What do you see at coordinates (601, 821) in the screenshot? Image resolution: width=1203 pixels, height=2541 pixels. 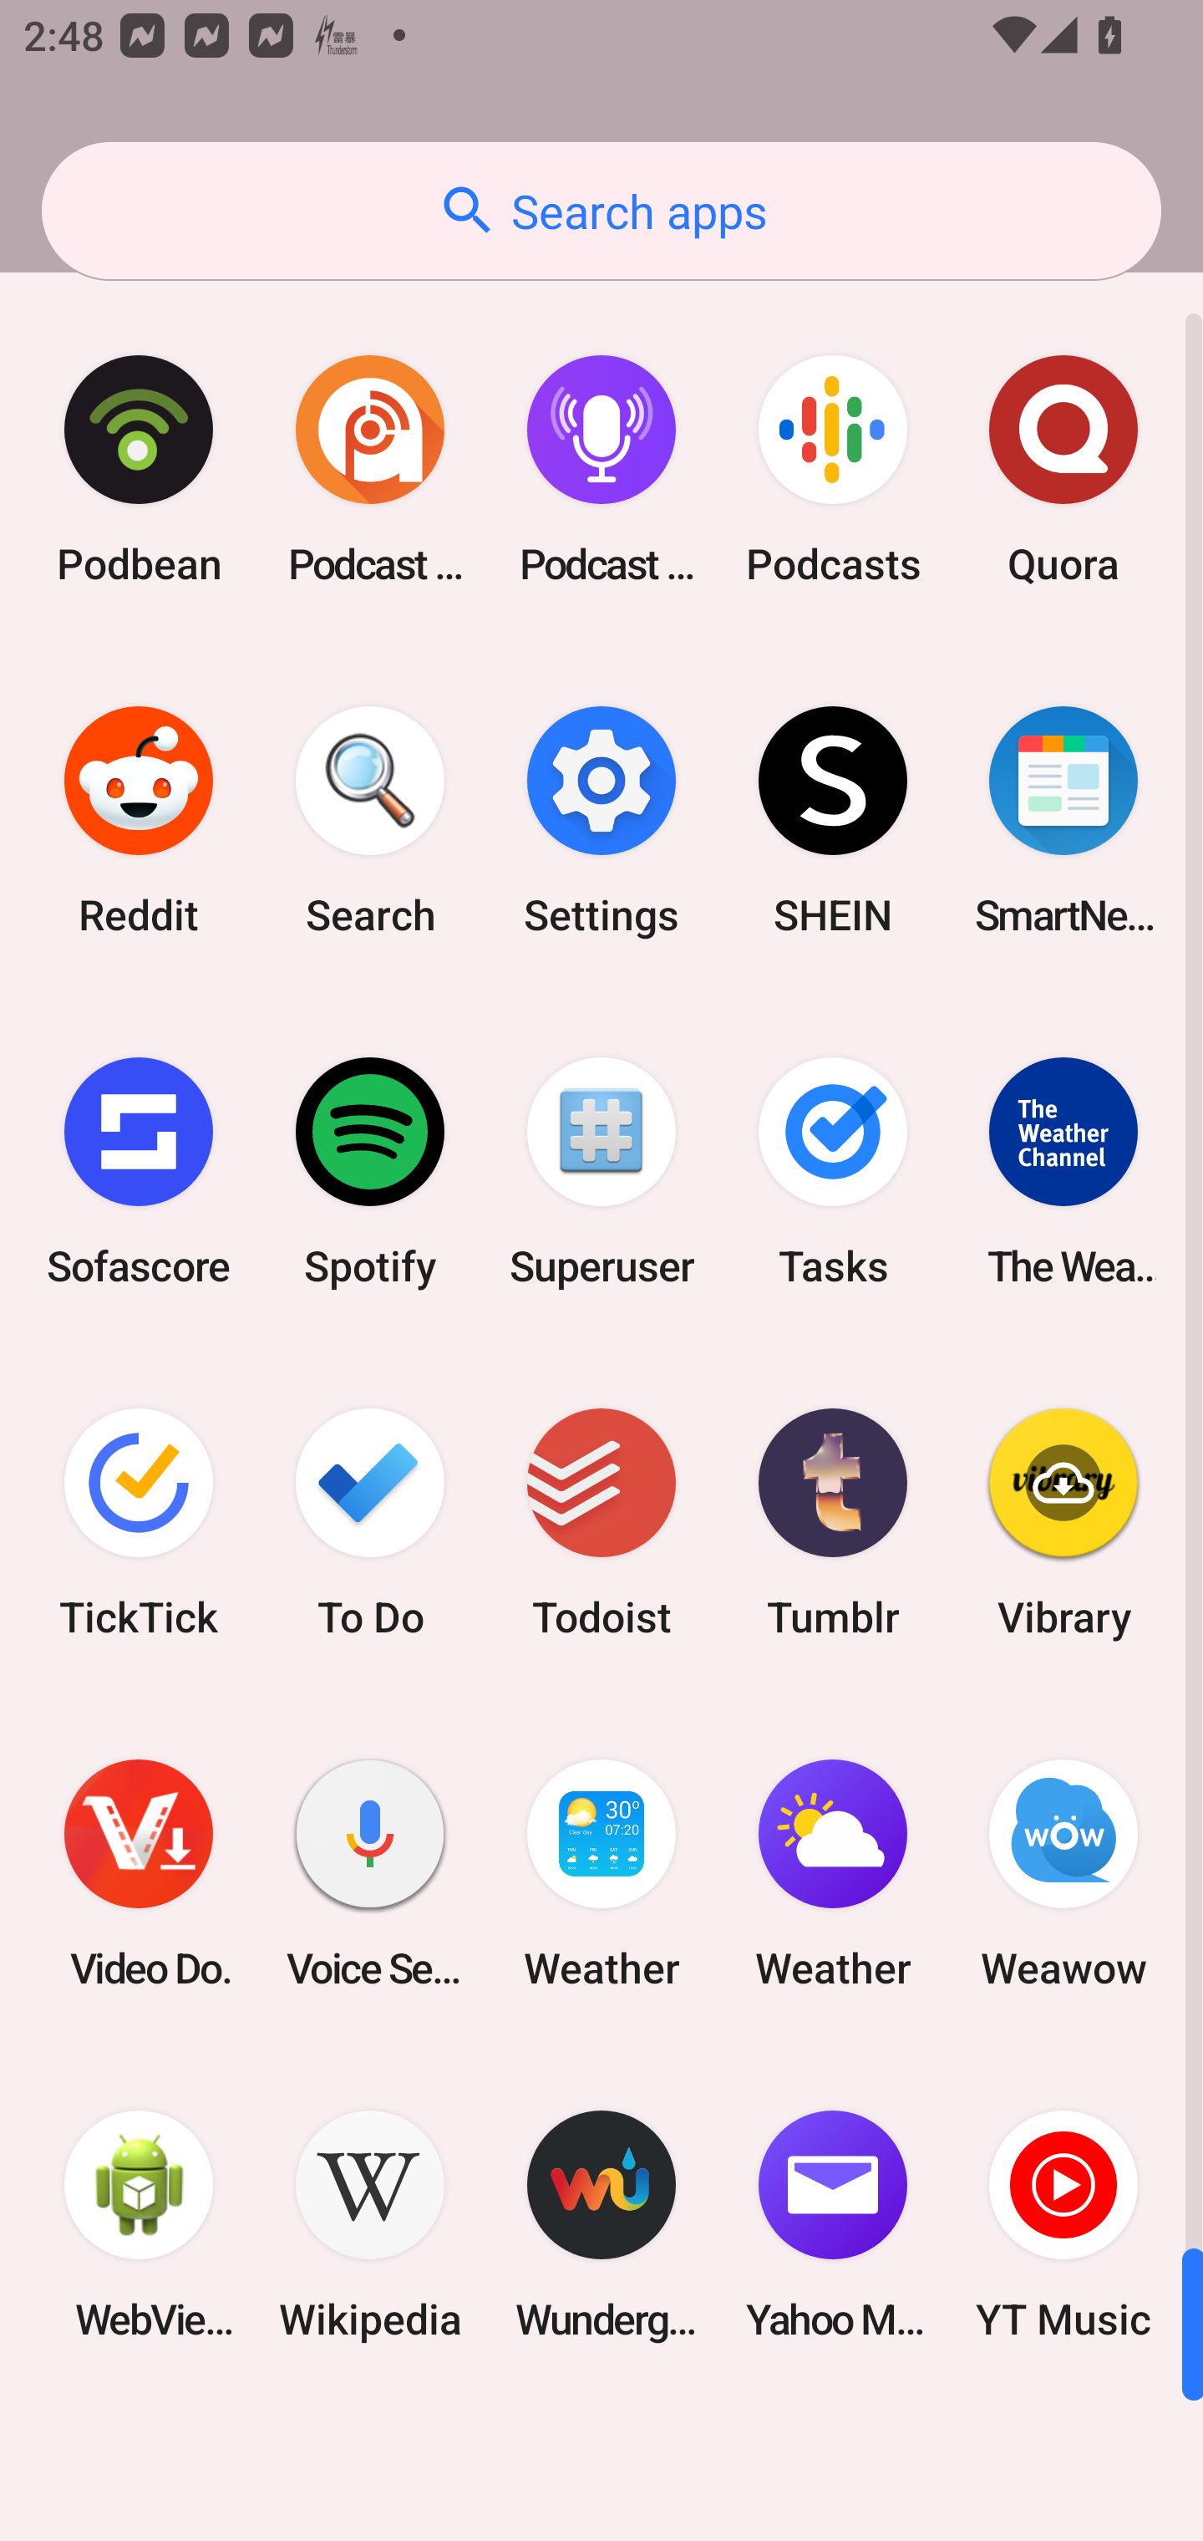 I see `Settings` at bounding box center [601, 821].